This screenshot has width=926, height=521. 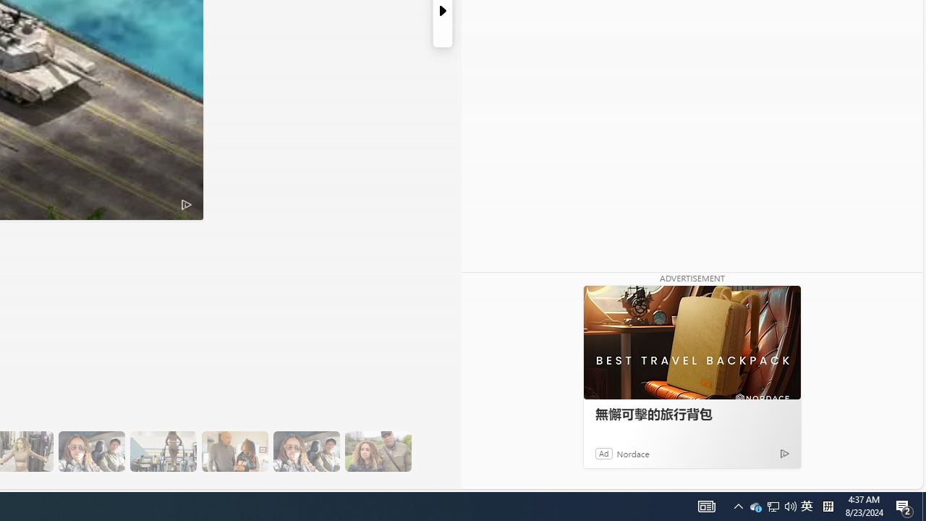 What do you see at coordinates (306, 452) in the screenshot?
I see `19 It Also Simplifies Thiings` at bounding box center [306, 452].